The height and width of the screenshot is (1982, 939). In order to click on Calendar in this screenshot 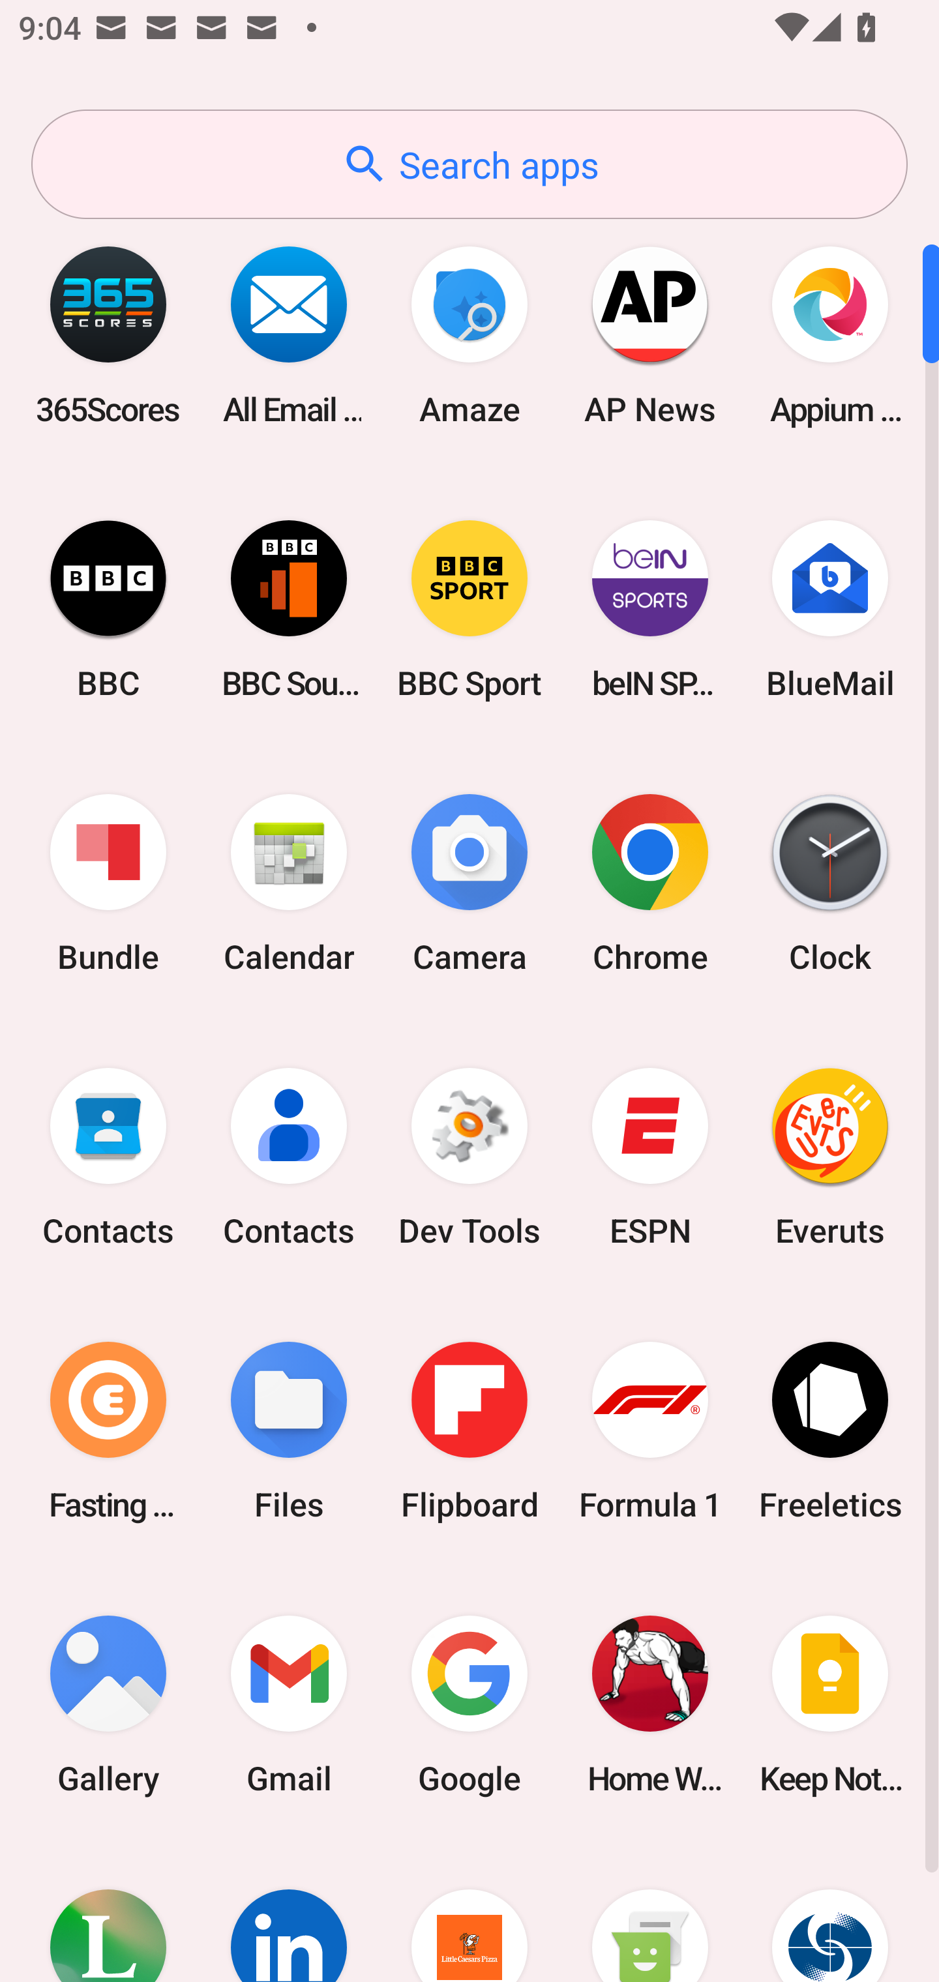, I will do `click(289, 884)`.